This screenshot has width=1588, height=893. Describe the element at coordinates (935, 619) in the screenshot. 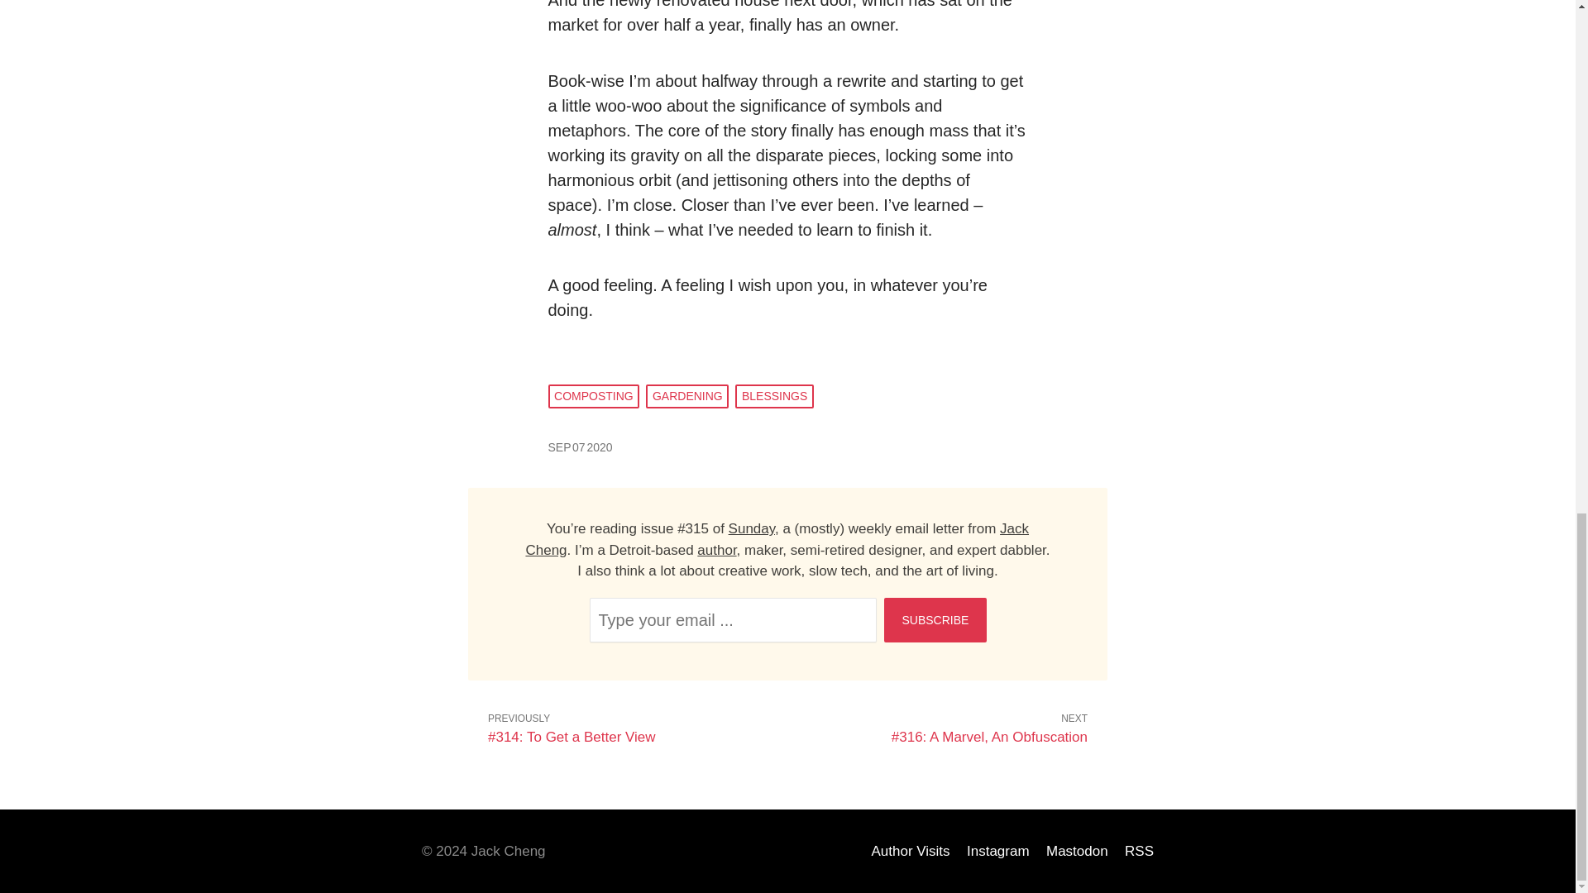

I see `SUBSCRIBE` at that location.